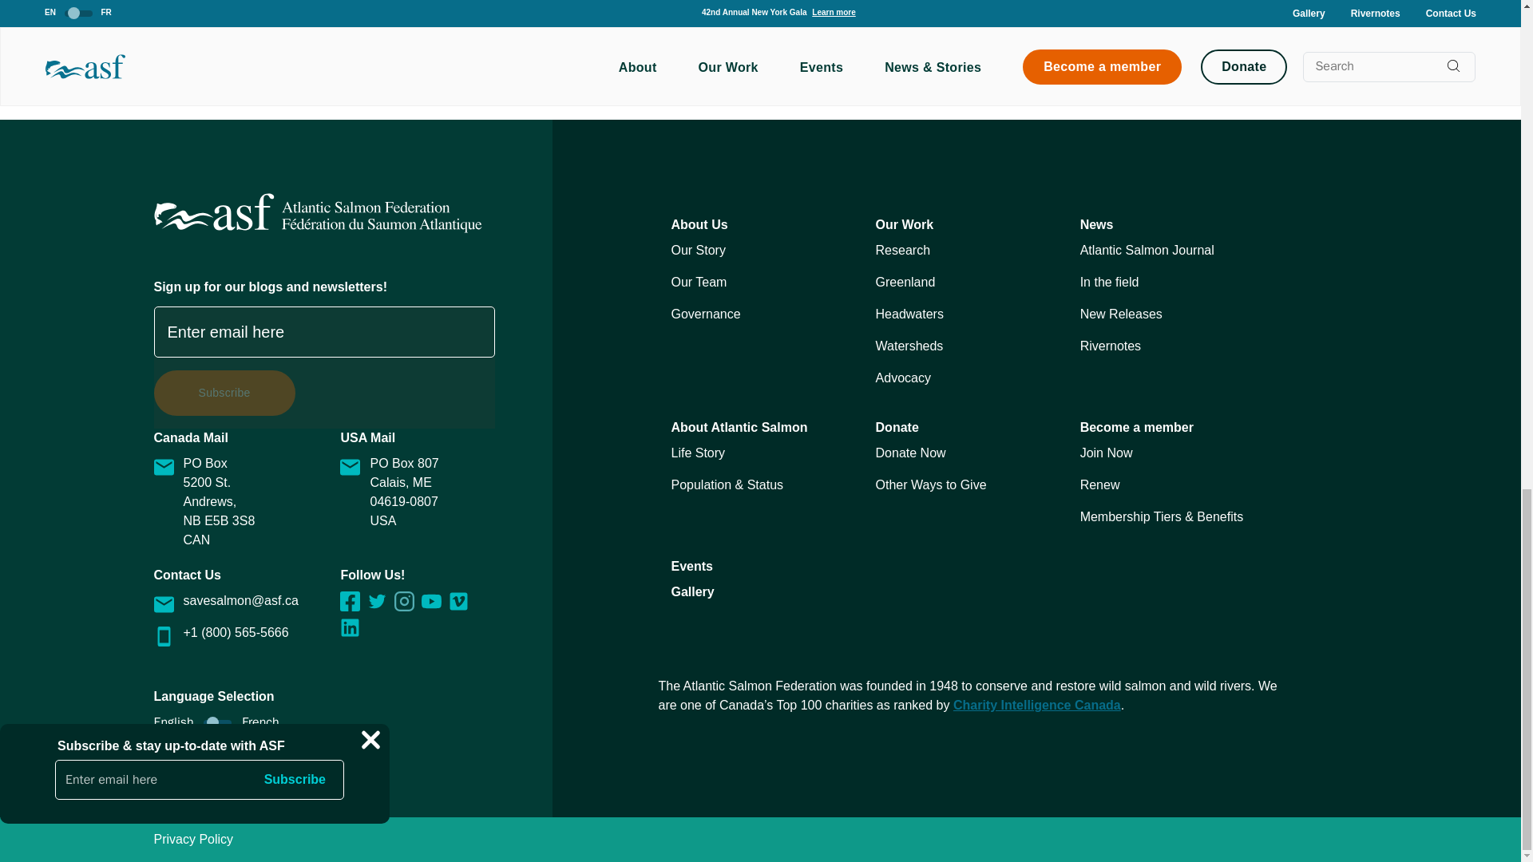  What do you see at coordinates (224, 393) in the screenshot?
I see `Subscribe` at bounding box center [224, 393].